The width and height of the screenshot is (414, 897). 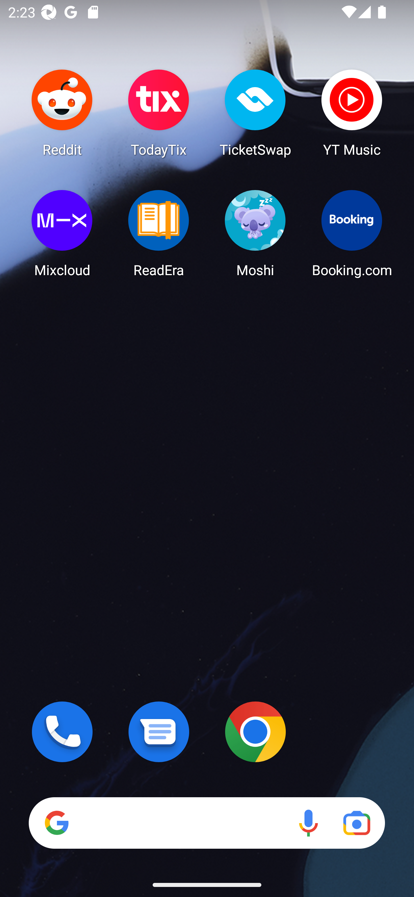 I want to click on Mixcloud, so click(x=62, y=233).